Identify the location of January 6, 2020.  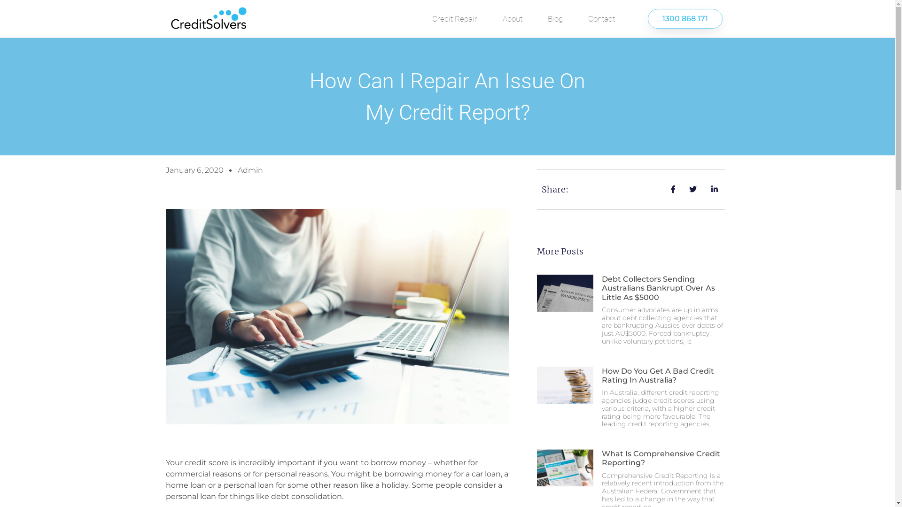
(194, 170).